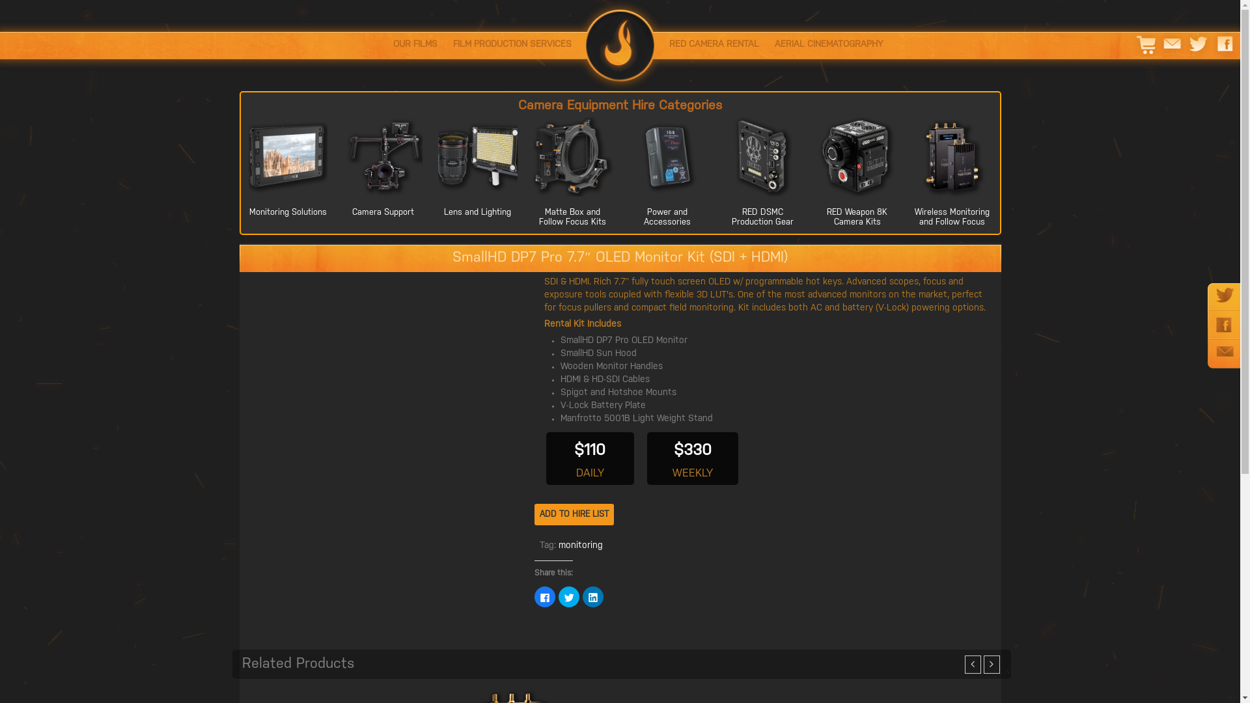 The image size is (1250, 703). Describe the element at coordinates (952, 217) in the screenshot. I see `Wireless Monitoring and Follow Focus` at that location.